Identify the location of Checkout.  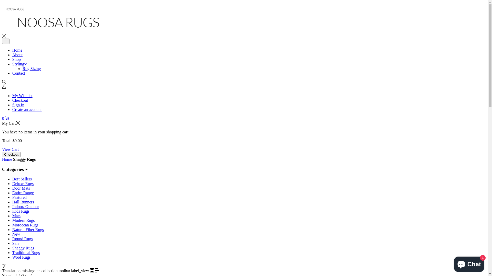
(11, 154).